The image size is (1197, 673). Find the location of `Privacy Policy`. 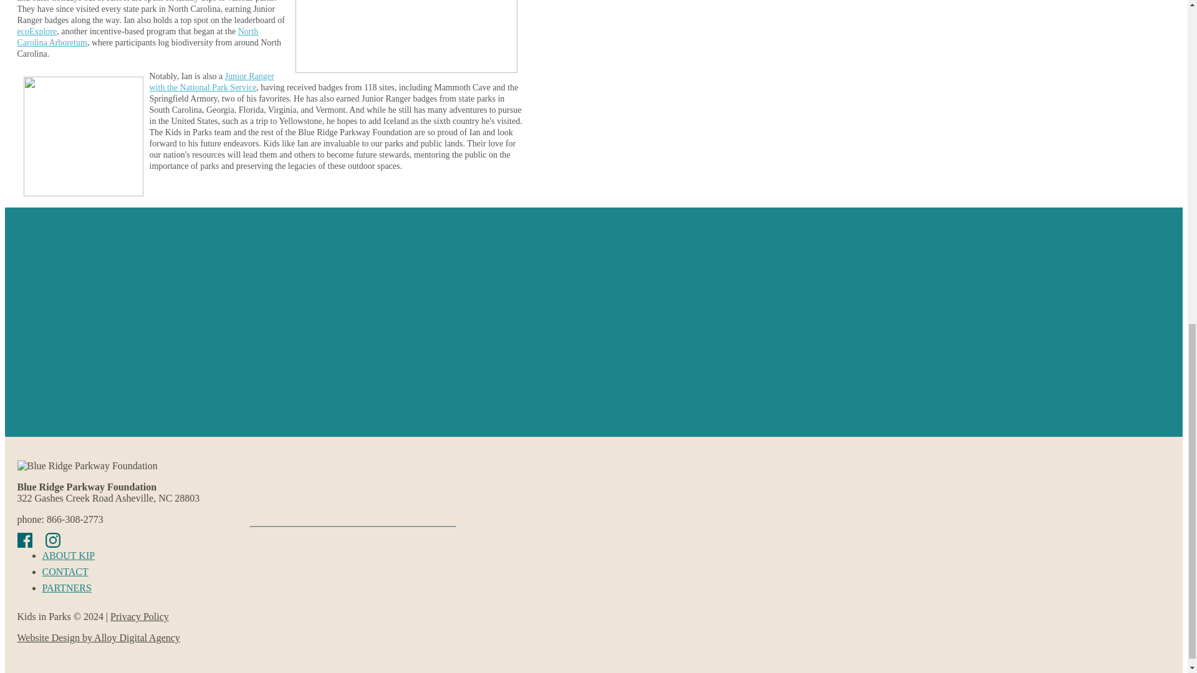

Privacy Policy is located at coordinates (139, 616).